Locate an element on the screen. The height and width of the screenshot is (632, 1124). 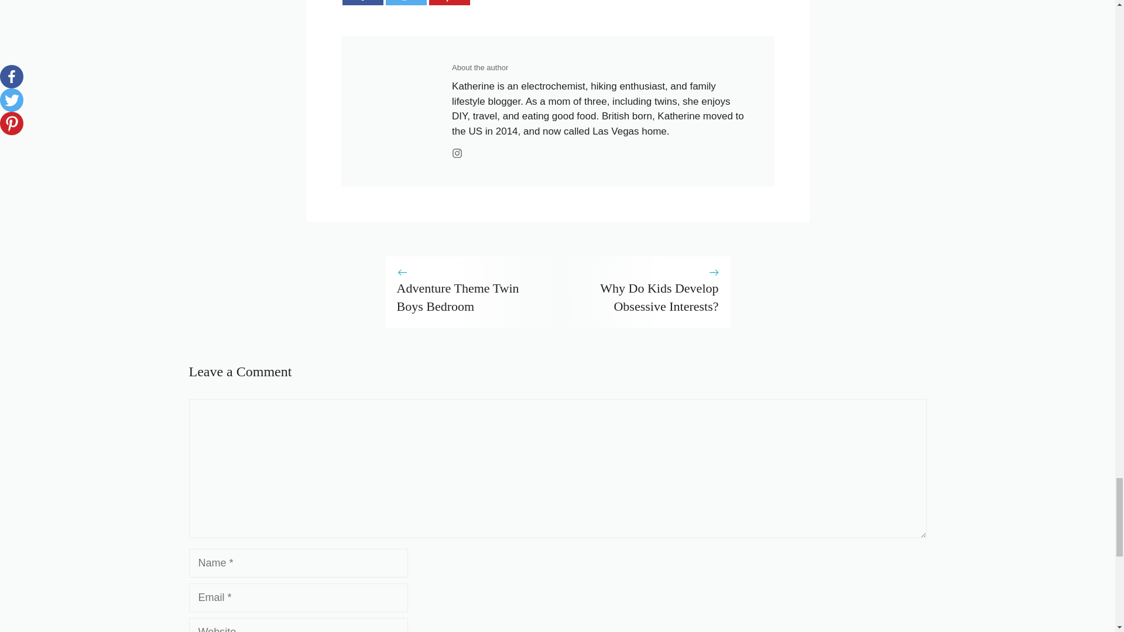
Facebook is located at coordinates (362, 2).